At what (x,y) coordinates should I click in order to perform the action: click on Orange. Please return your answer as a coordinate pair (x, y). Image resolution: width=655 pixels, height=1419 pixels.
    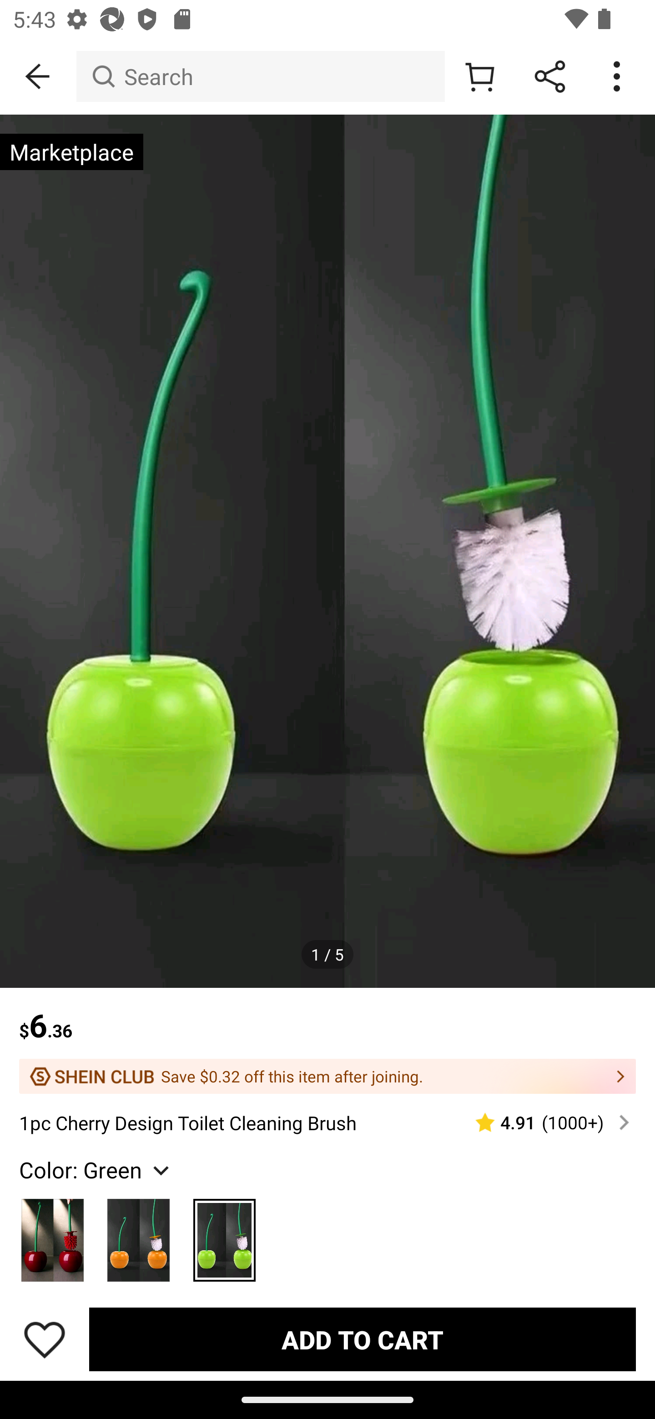
    Looking at the image, I should click on (138, 1236).